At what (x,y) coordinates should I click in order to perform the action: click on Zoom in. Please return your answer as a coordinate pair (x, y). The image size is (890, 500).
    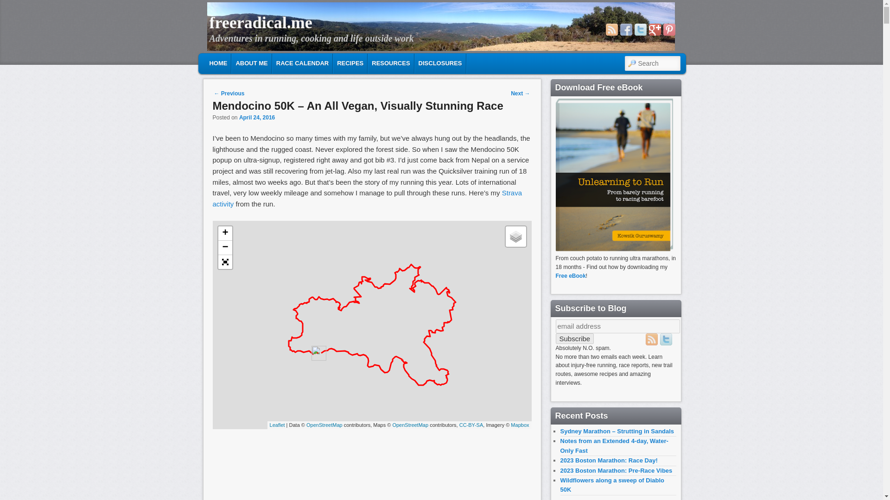
    Looking at the image, I should click on (224, 233).